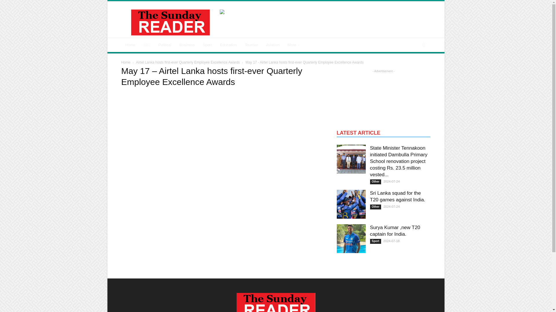 This screenshot has height=312, width=556. Describe the element at coordinates (187, 45) in the screenshot. I see `Business` at that location.